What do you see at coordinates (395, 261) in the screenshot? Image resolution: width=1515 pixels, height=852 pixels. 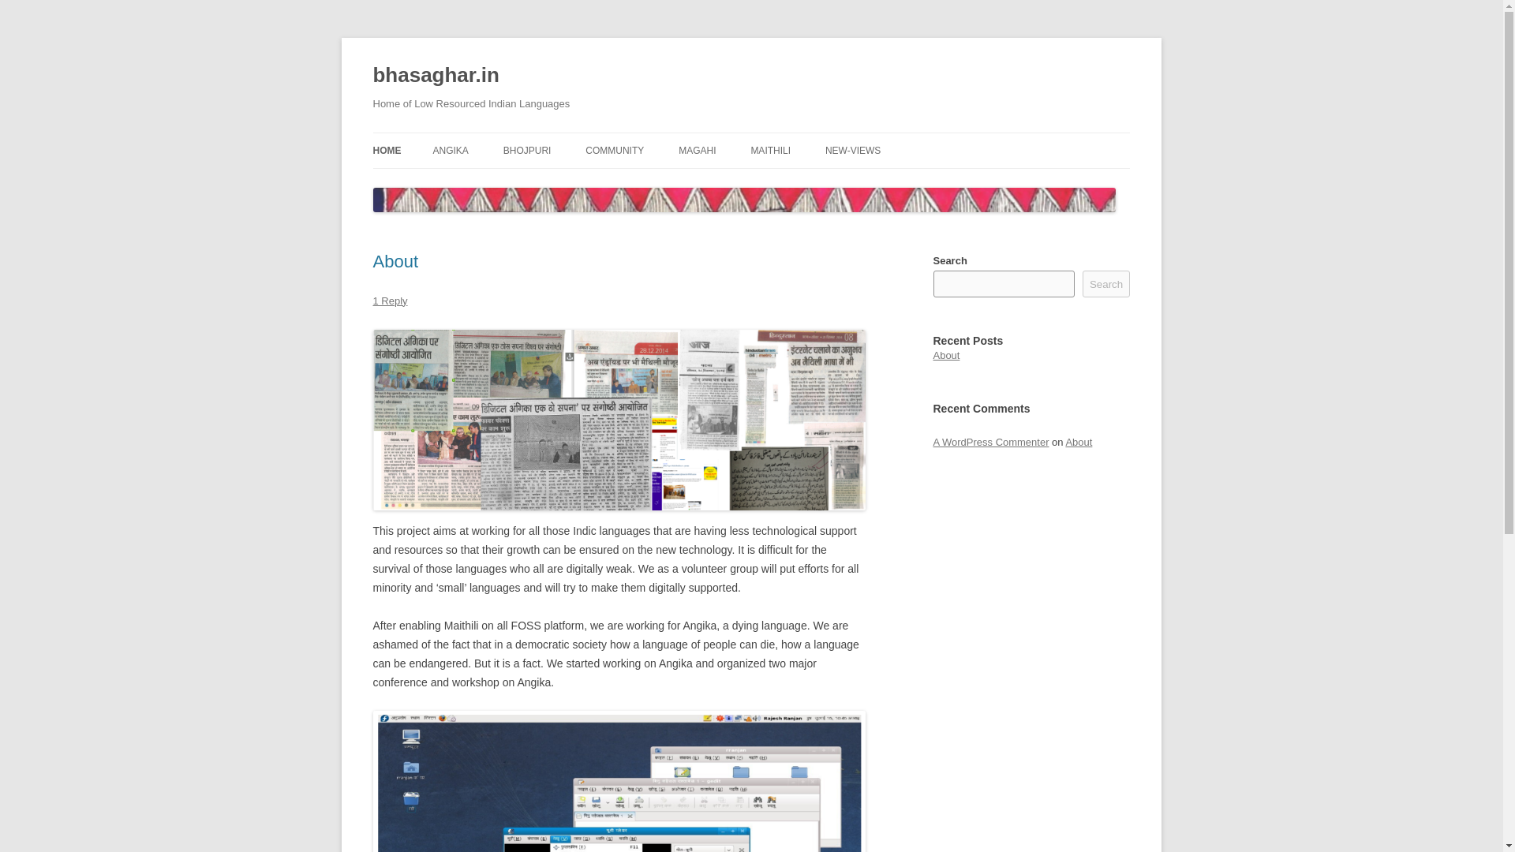 I see `About` at bounding box center [395, 261].